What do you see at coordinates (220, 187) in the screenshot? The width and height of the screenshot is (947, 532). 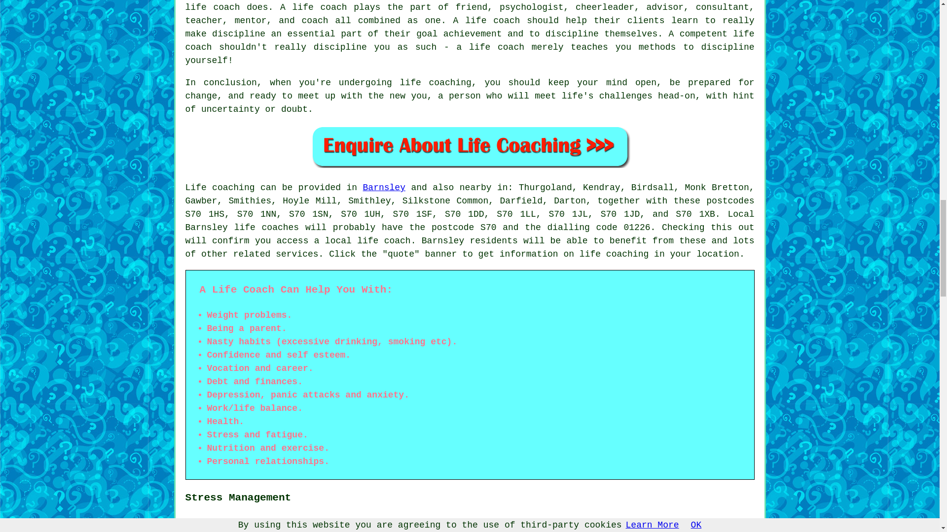 I see `Life coaching` at bounding box center [220, 187].